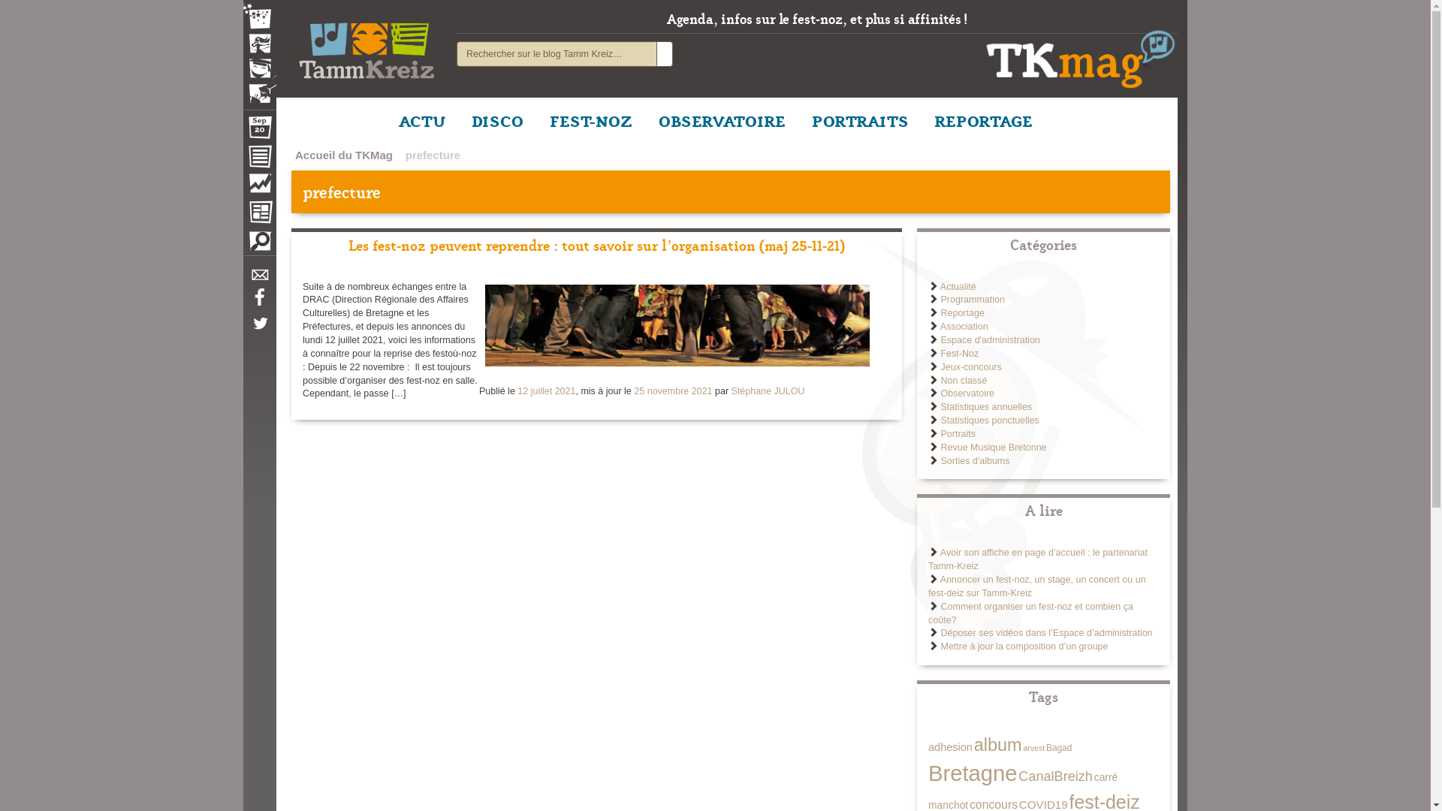 The width and height of the screenshot is (1442, 811). Describe the element at coordinates (1056, 776) in the screenshot. I see `CanalBreizh` at that location.